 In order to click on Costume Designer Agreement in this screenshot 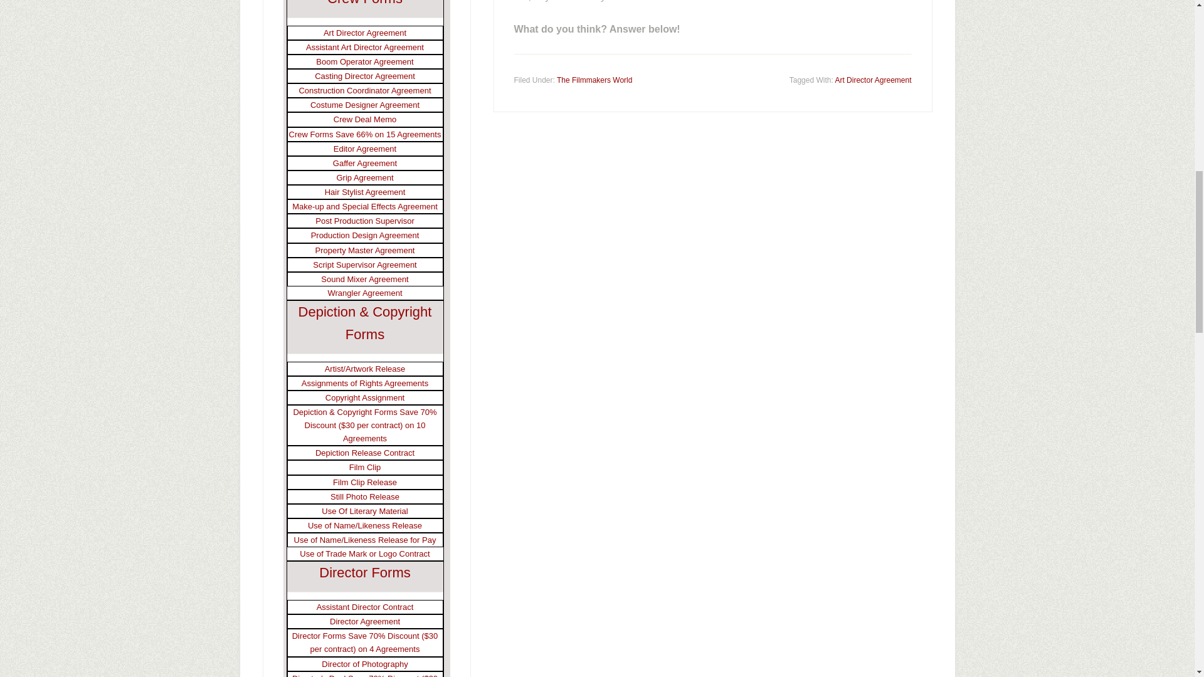, I will do `click(365, 104)`.